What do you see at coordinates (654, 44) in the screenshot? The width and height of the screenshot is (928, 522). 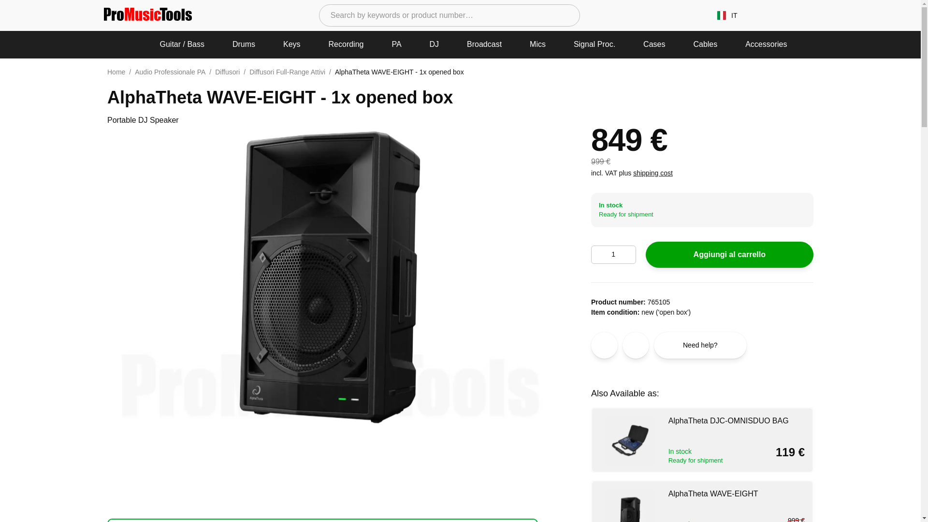 I see `Cases` at bounding box center [654, 44].